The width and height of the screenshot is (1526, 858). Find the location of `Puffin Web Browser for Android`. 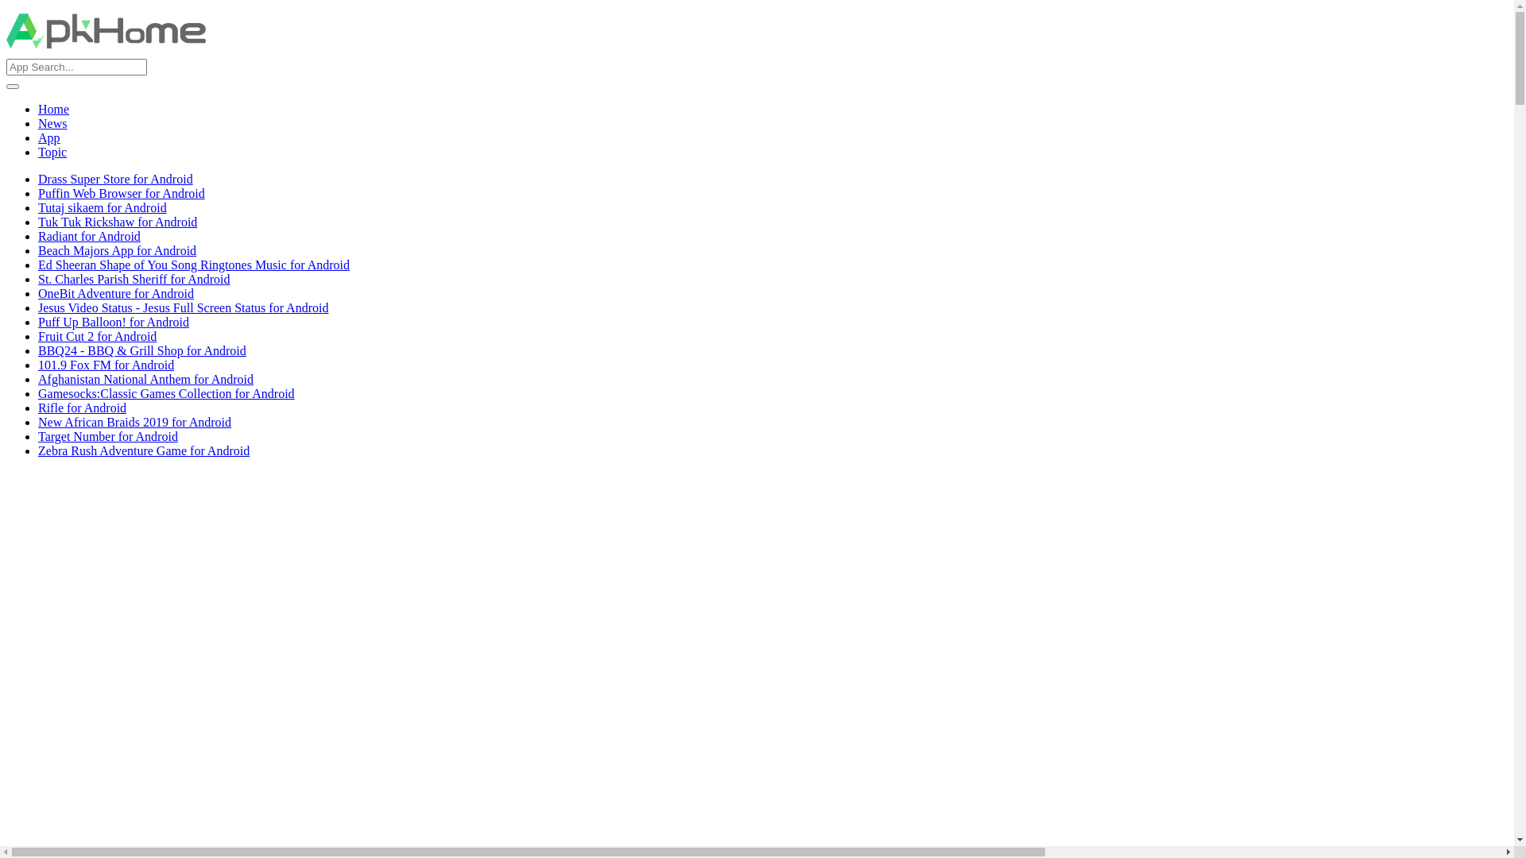

Puffin Web Browser for Android is located at coordinates (122, 194).